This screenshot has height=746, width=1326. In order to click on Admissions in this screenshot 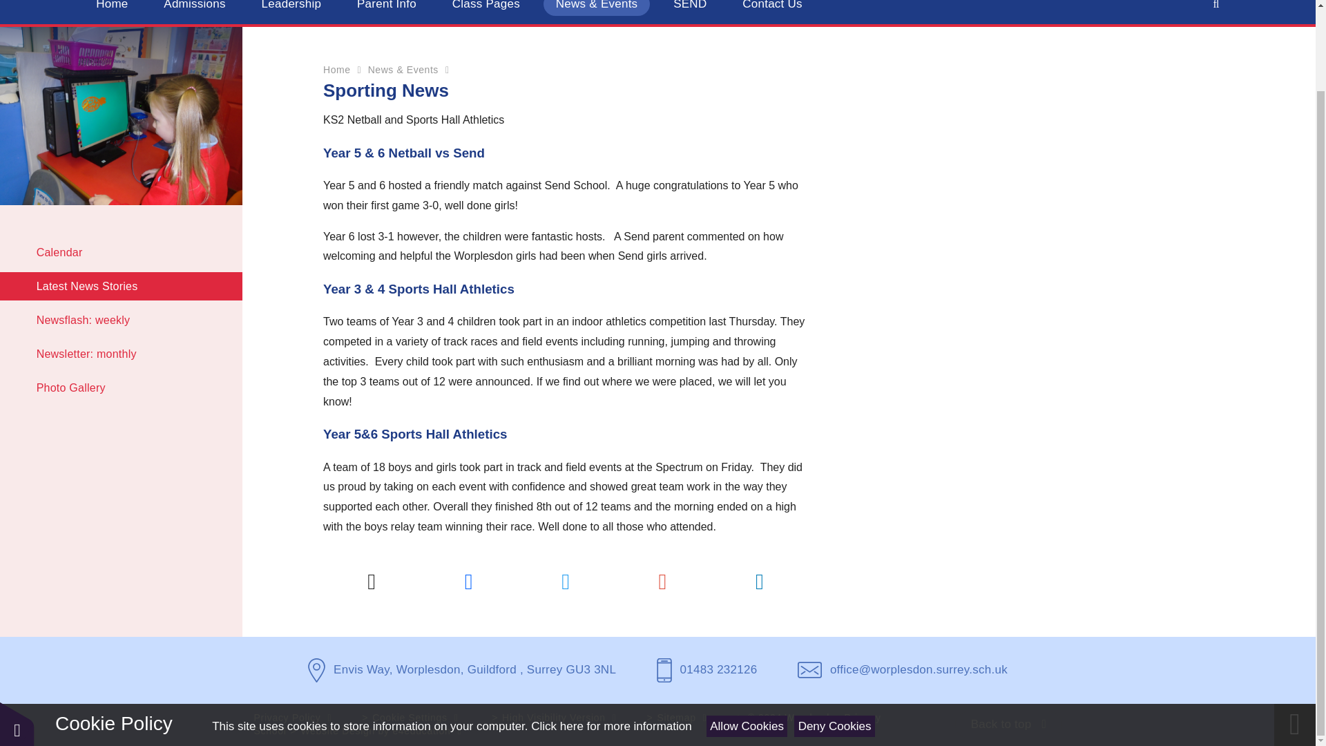, I will do `click(193, 8)`.